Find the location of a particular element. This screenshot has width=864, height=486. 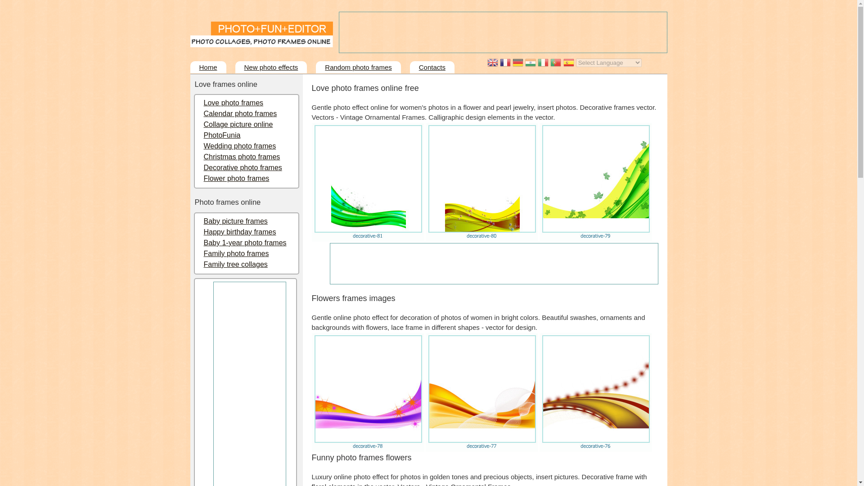

Baby picture frames is located at coordinates (235, 221).